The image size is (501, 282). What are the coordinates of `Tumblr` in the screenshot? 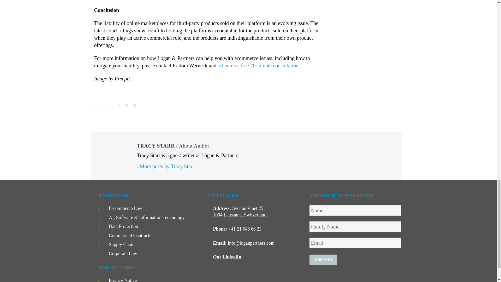 It's located at (119, 105).